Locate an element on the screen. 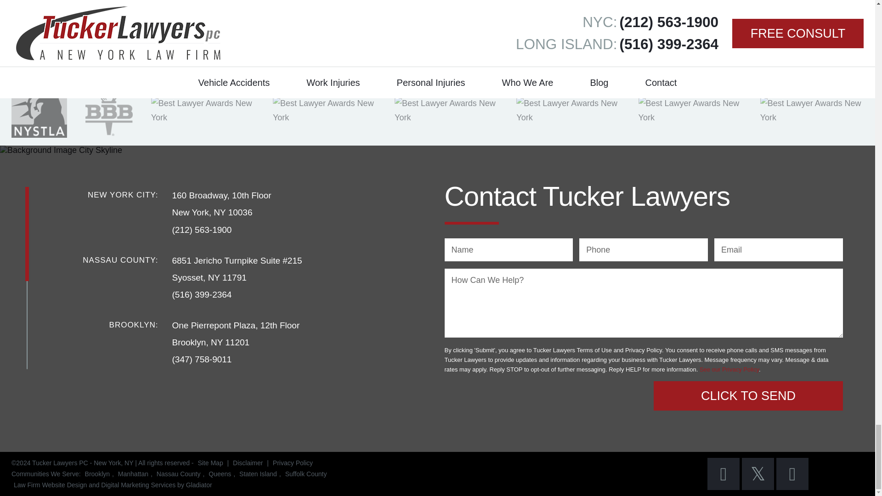 This screenshot has width=882, height=496. Privacy Policy is located at coordinates (293, 463).